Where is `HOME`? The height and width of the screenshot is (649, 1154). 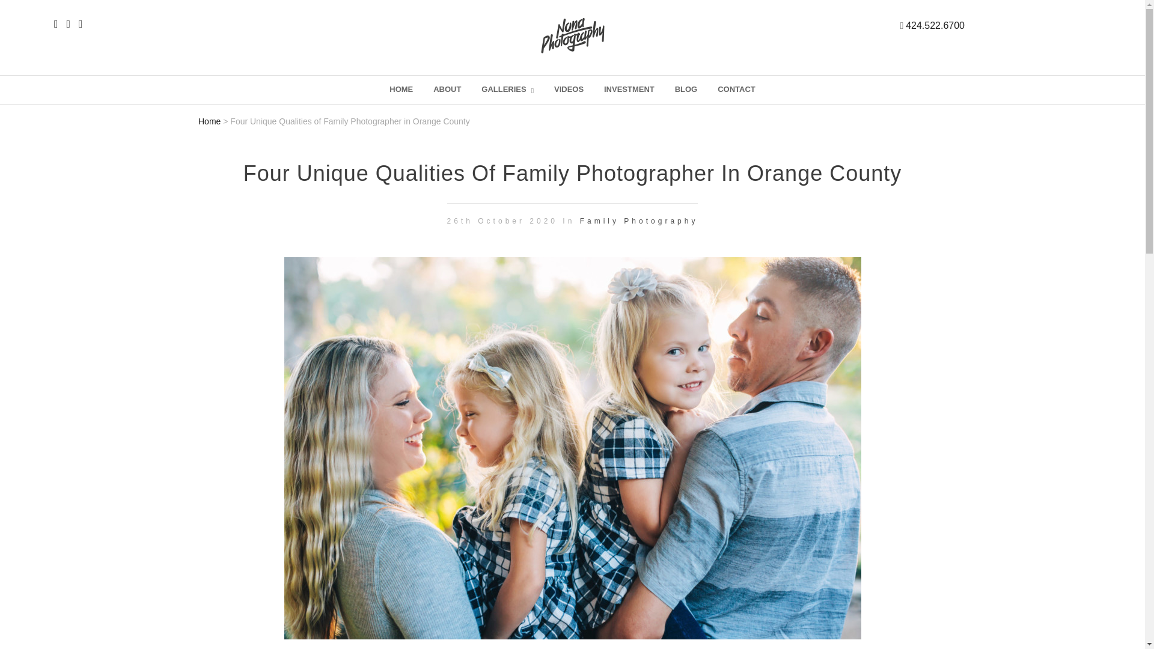
HOME is located at coordinates (401, 90).